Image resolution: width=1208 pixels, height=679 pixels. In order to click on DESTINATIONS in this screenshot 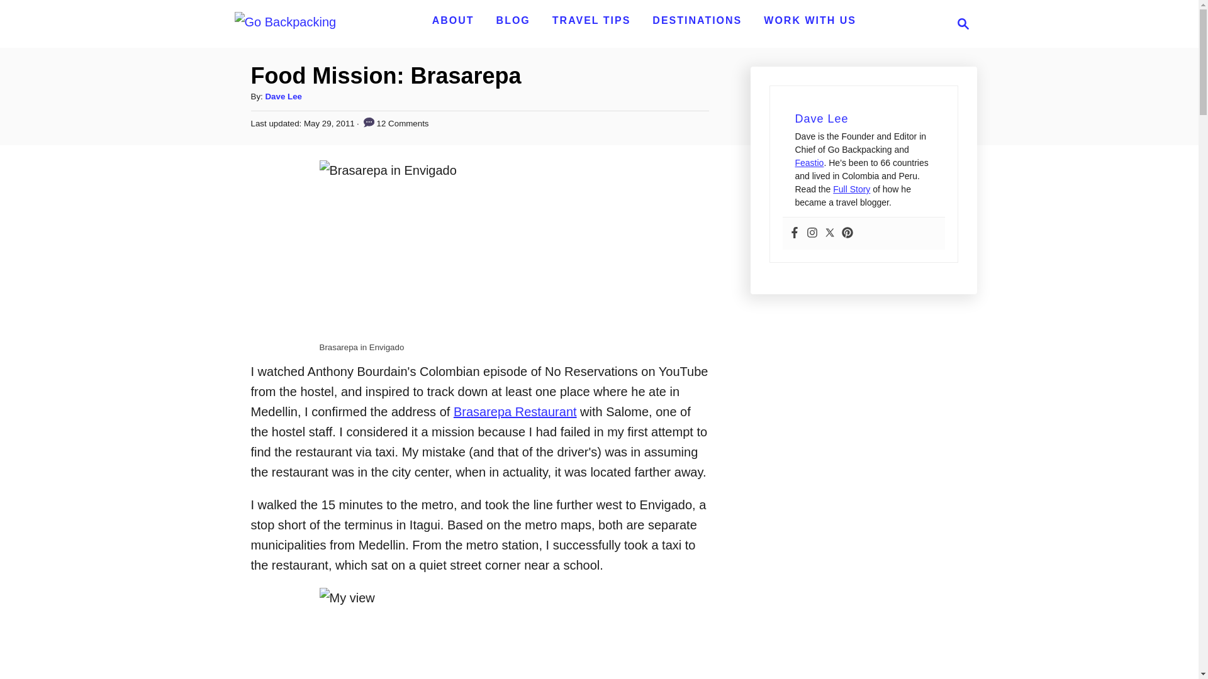, I will do `click(697, 20)`.